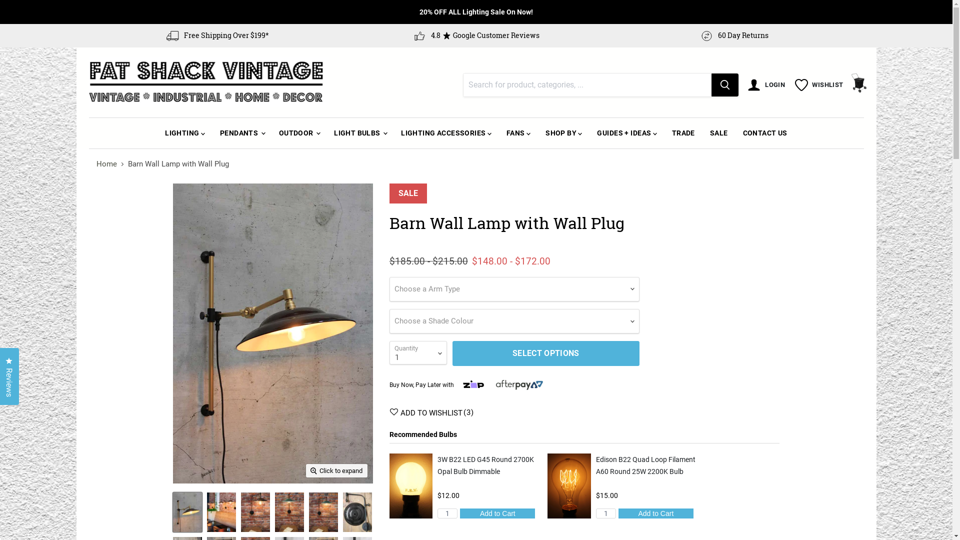 The height and width of the screenshot is (540, 960). What do you see at coordinates (646, 465) in the screenshot?
I see `Edison B22 Quad Loop Filament A60 Round 25W 2200K Bulb` at bounding box center [646, 465].